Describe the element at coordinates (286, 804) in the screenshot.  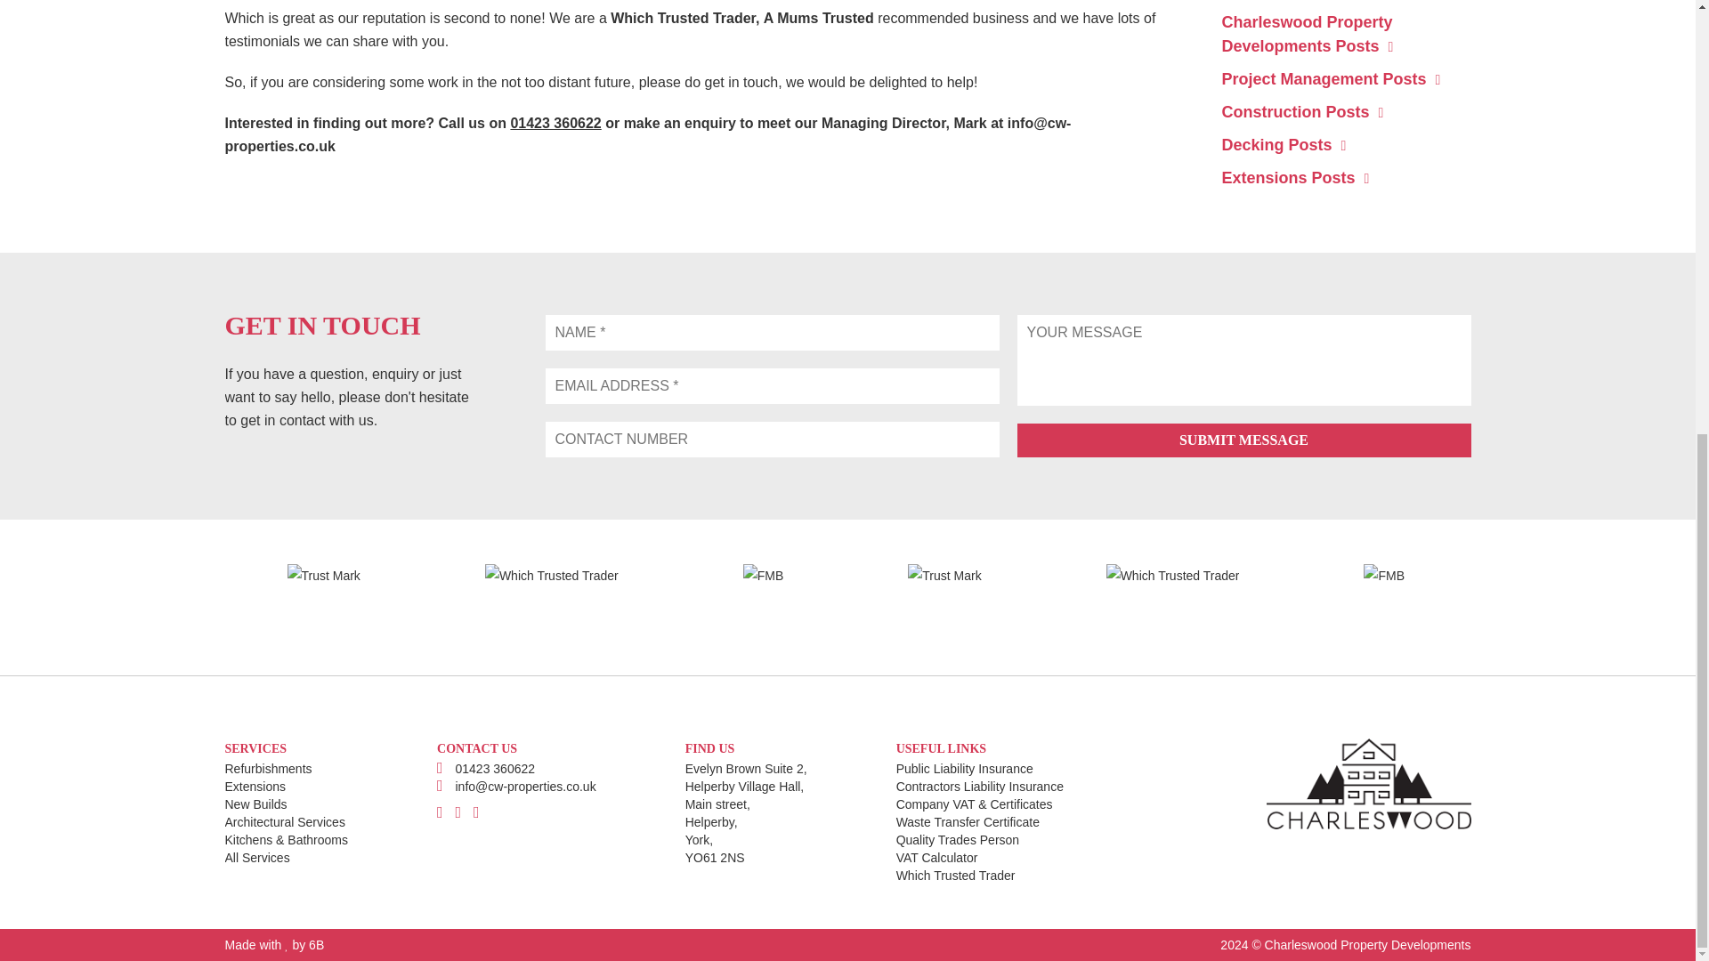
I see `New Builds` at that location.